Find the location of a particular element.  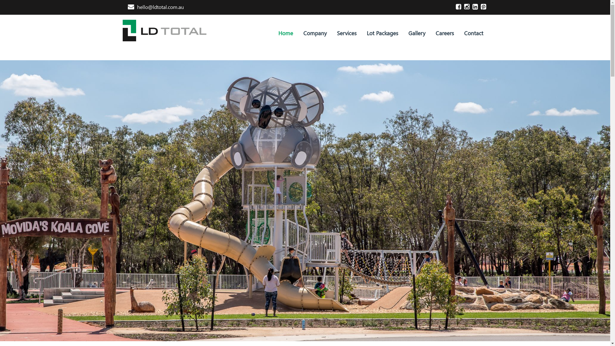

Careers is located at coordinates (445, 33).